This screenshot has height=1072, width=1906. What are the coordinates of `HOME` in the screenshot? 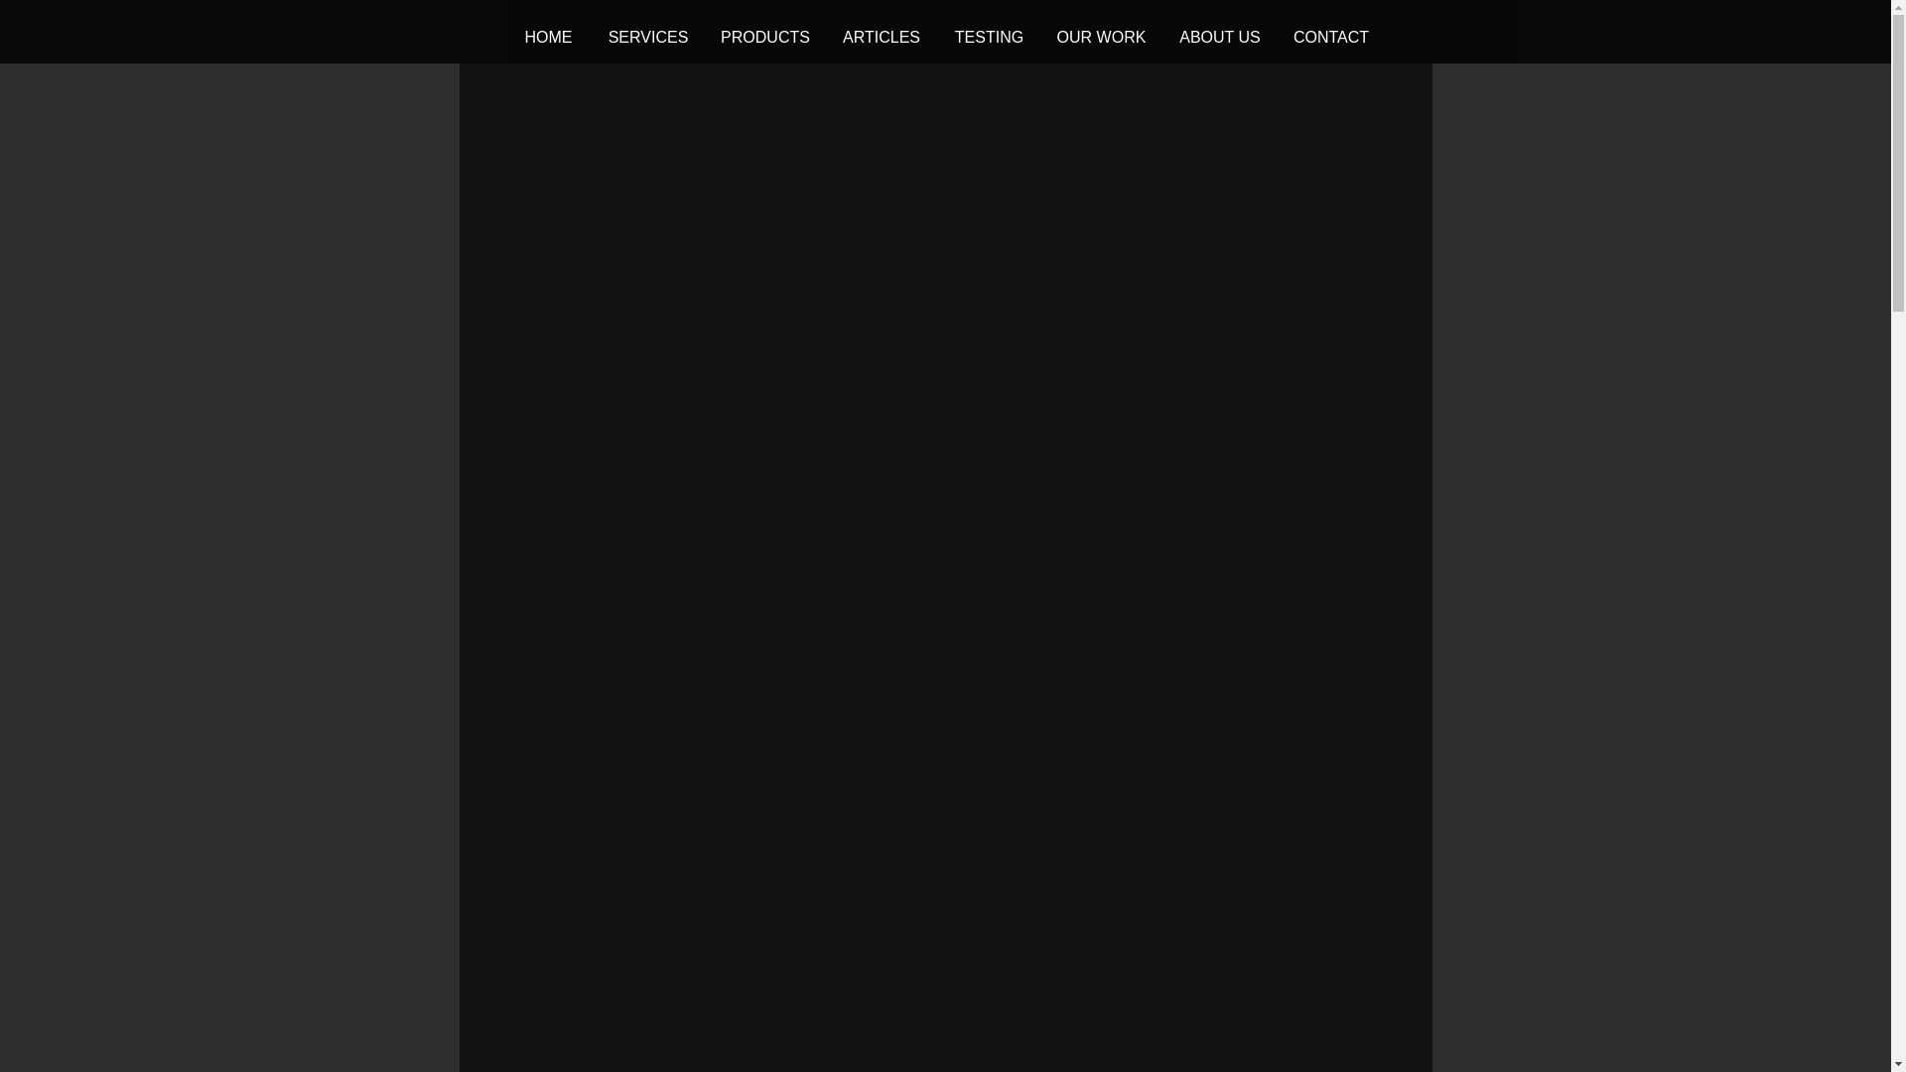 It's located at (548, 37).